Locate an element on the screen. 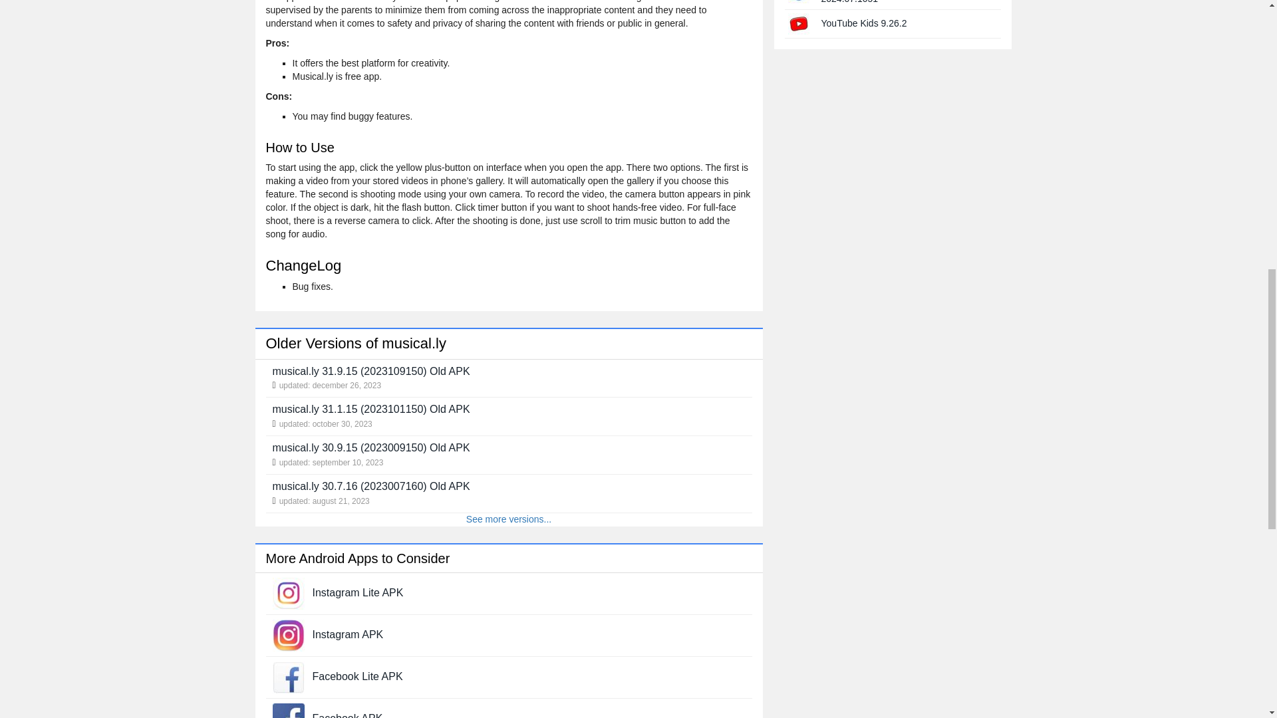  Facebook Latest Version 472.0.0.45.79 APK Download is located at coordinates (289, 715).